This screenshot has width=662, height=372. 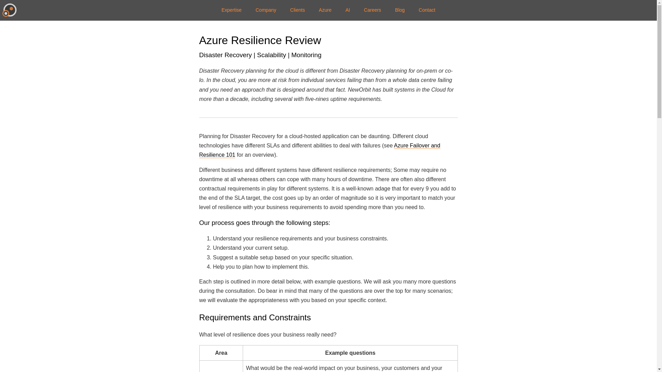 I want to click on AI, so click(x=348, y=10).